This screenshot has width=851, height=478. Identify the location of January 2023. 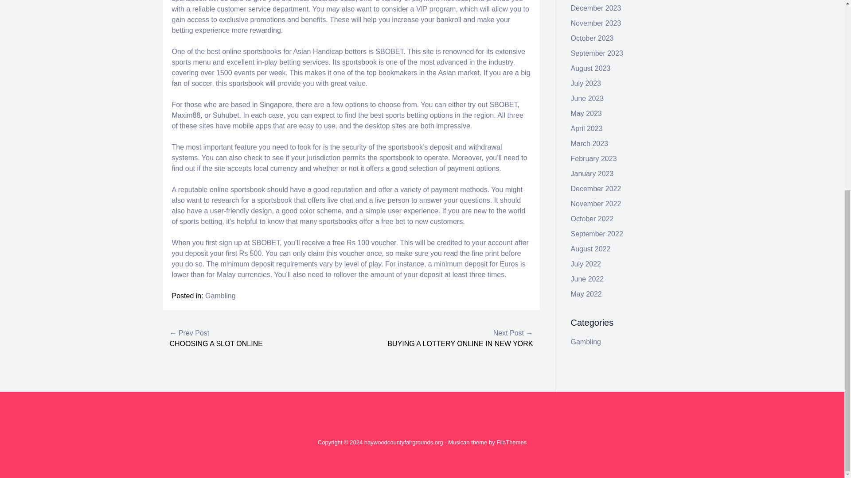
(592, 173).